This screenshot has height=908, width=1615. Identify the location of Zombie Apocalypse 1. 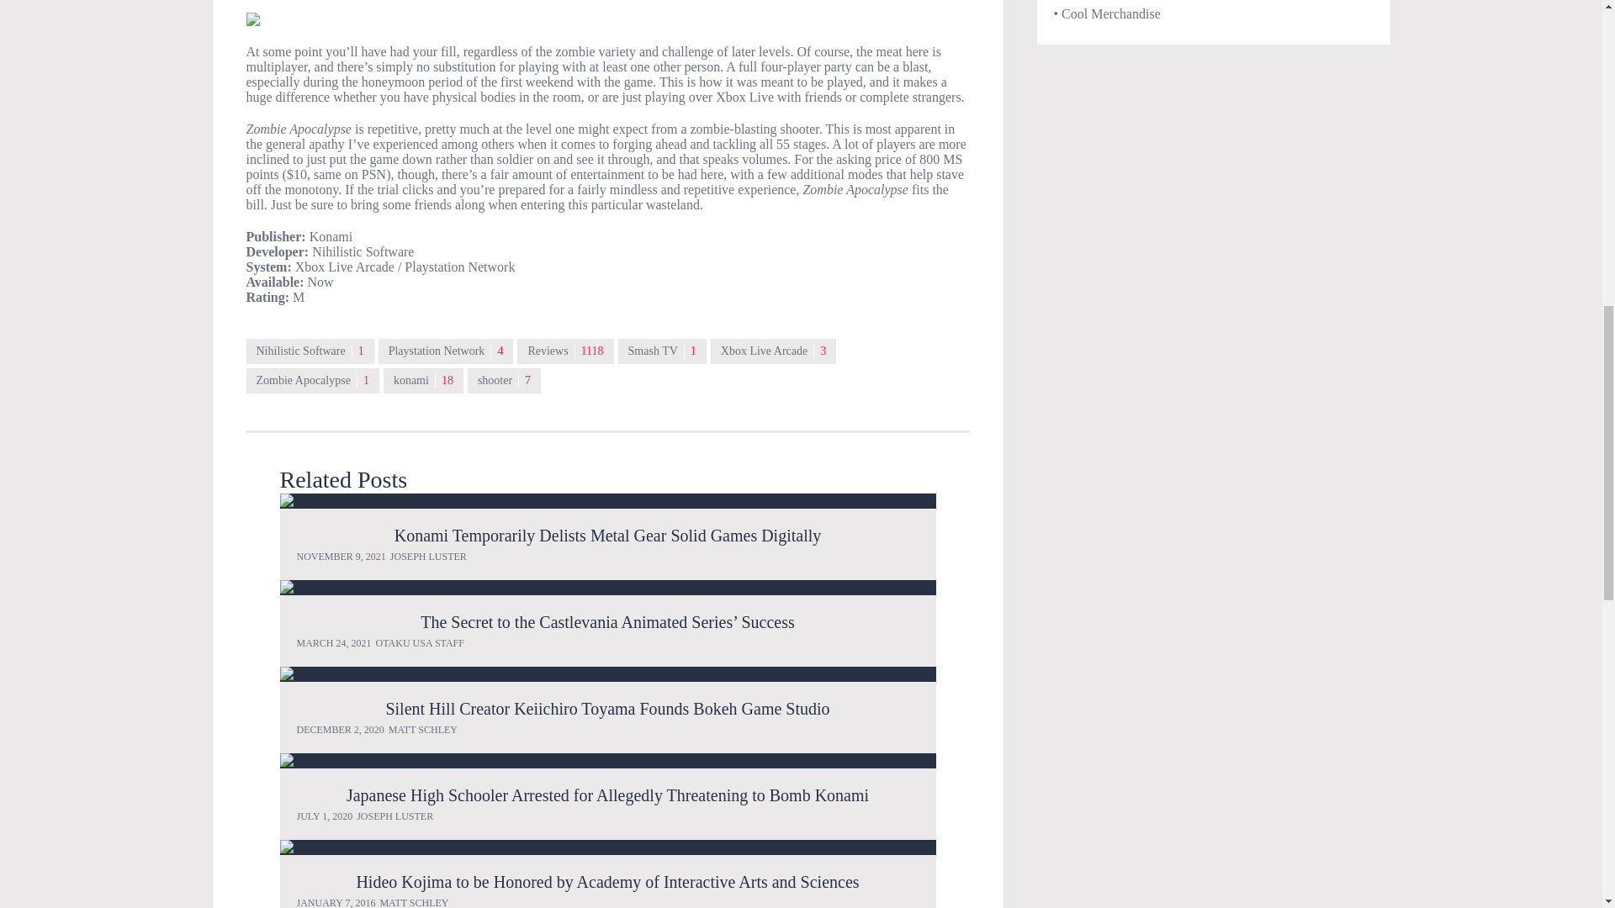
(311, 380).